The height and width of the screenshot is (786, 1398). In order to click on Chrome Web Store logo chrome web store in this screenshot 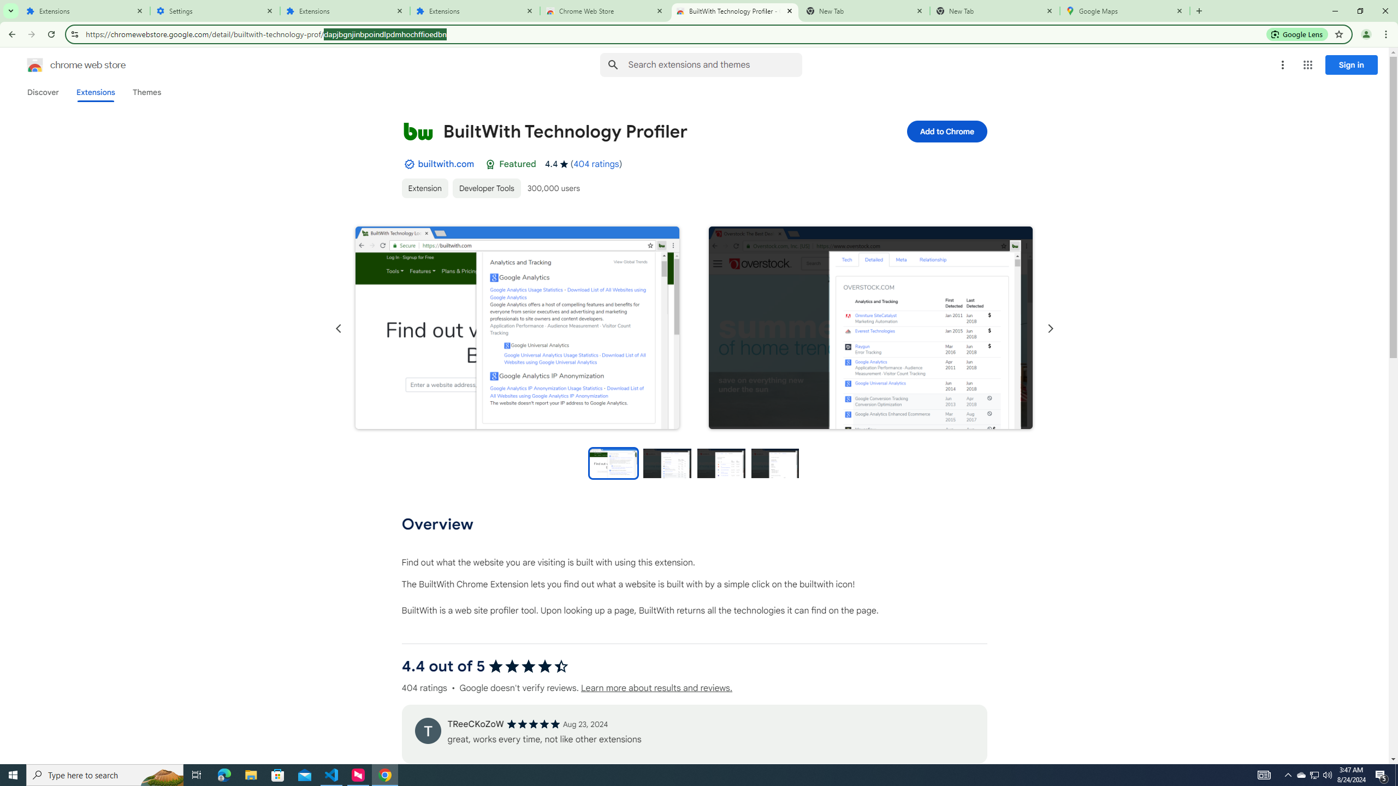, I will do `click(64, 65)`.